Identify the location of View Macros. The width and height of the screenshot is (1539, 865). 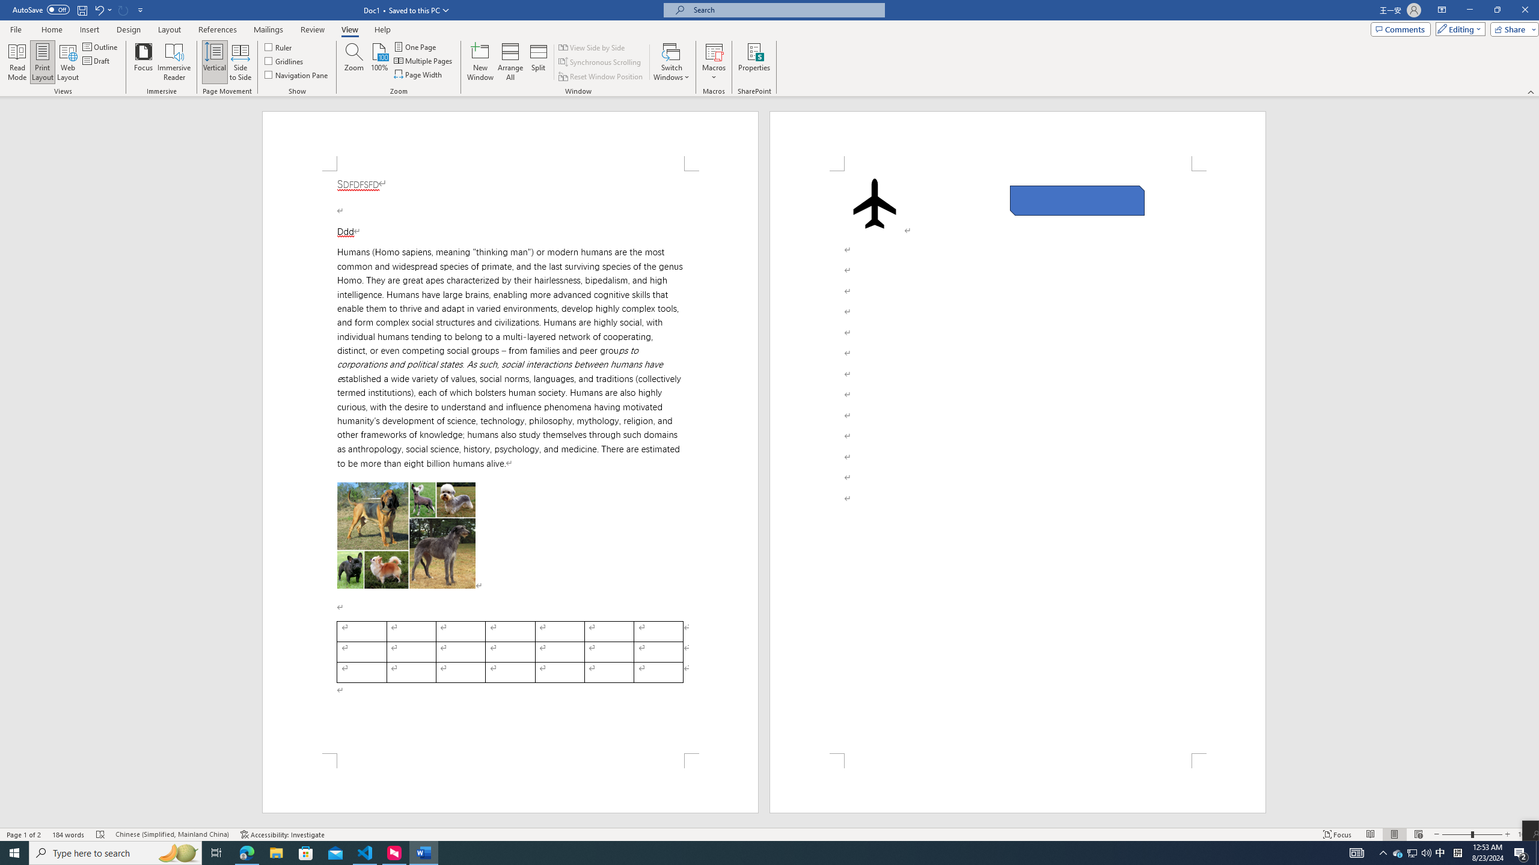
(714, 51).